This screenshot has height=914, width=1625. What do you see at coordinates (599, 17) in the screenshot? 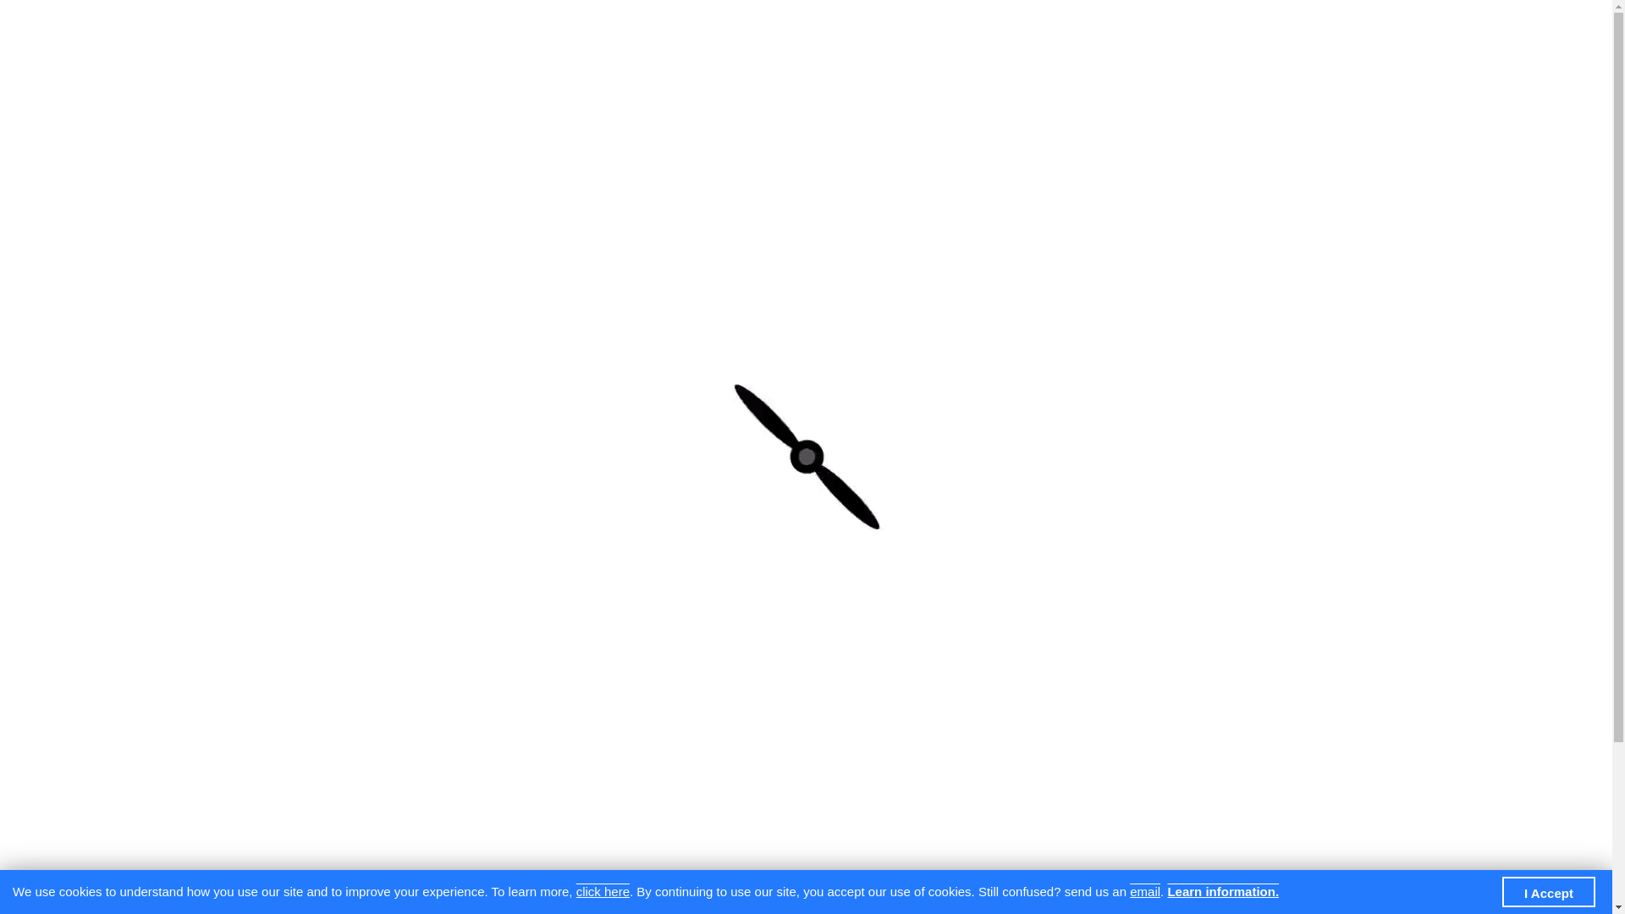
I see `training.1032@rafac.mod.gov.uk` at bounding box center [599, 17].